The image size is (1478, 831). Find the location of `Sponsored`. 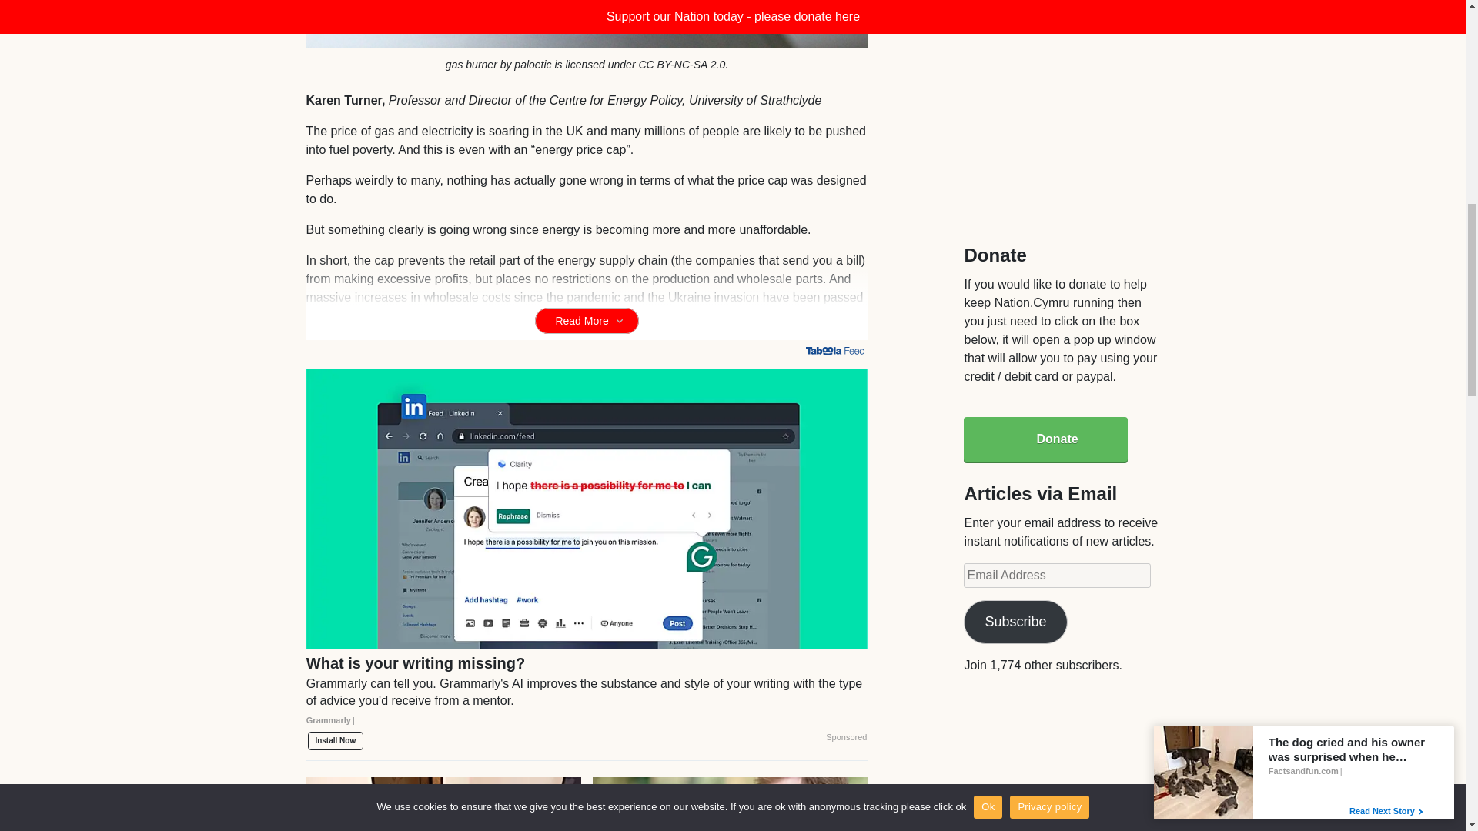

Sponsored is located at coordinates (846, 737).